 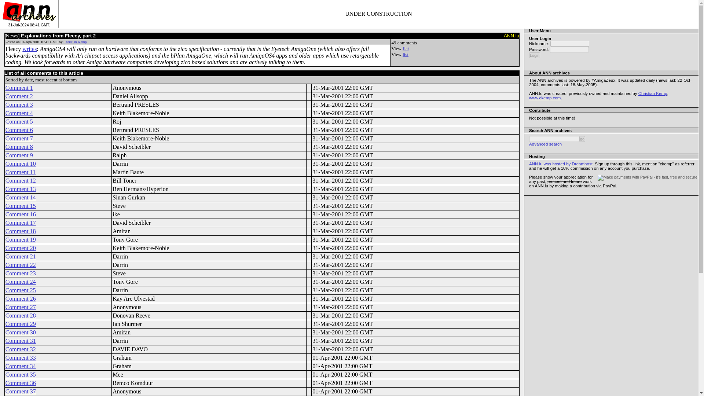 I want to click on go, so click(x=582, y=139).